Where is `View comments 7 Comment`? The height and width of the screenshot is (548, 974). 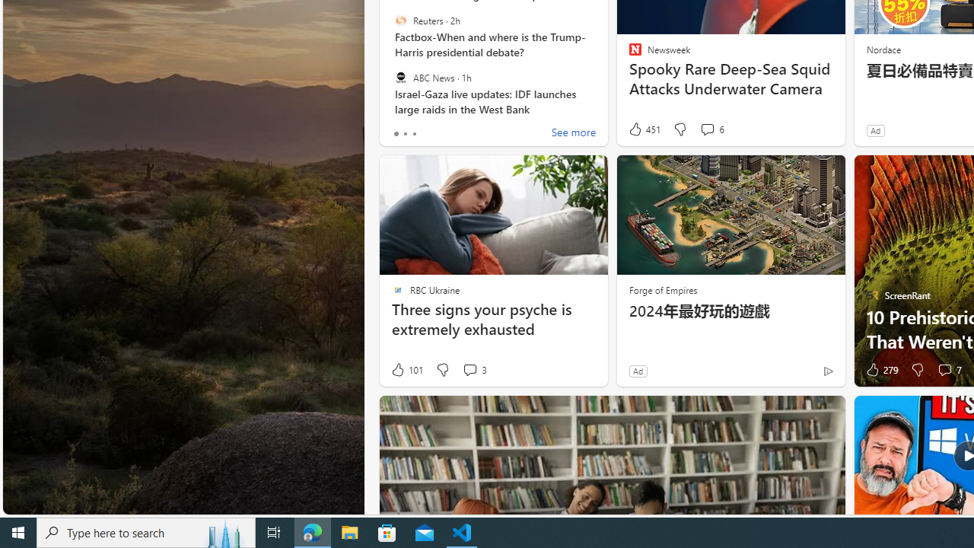
View comments 7 Comment is located at coordinates (949, 370).